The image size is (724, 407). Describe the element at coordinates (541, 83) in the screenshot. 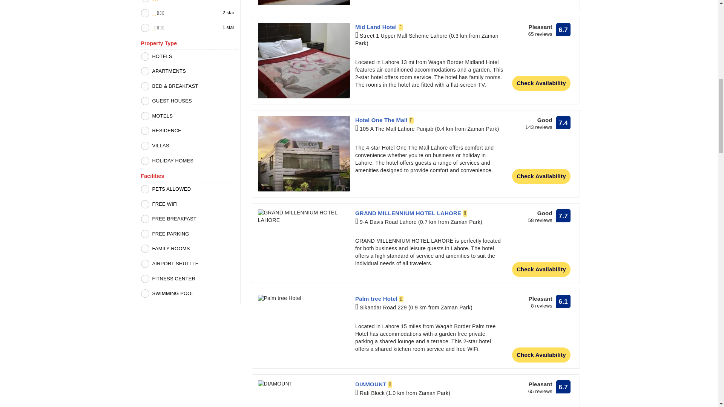

I see `Check availability` at that location.